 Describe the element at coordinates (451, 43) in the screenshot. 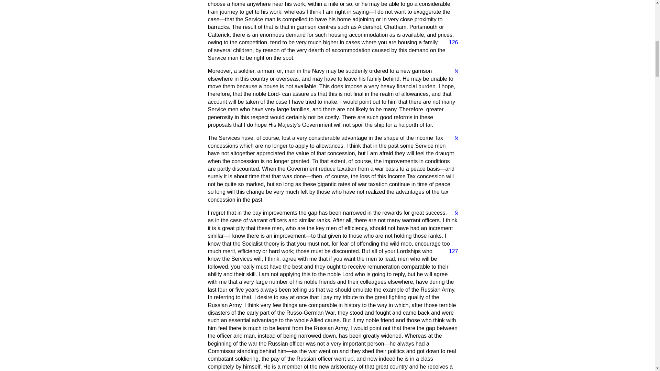

I see `126` at that location.